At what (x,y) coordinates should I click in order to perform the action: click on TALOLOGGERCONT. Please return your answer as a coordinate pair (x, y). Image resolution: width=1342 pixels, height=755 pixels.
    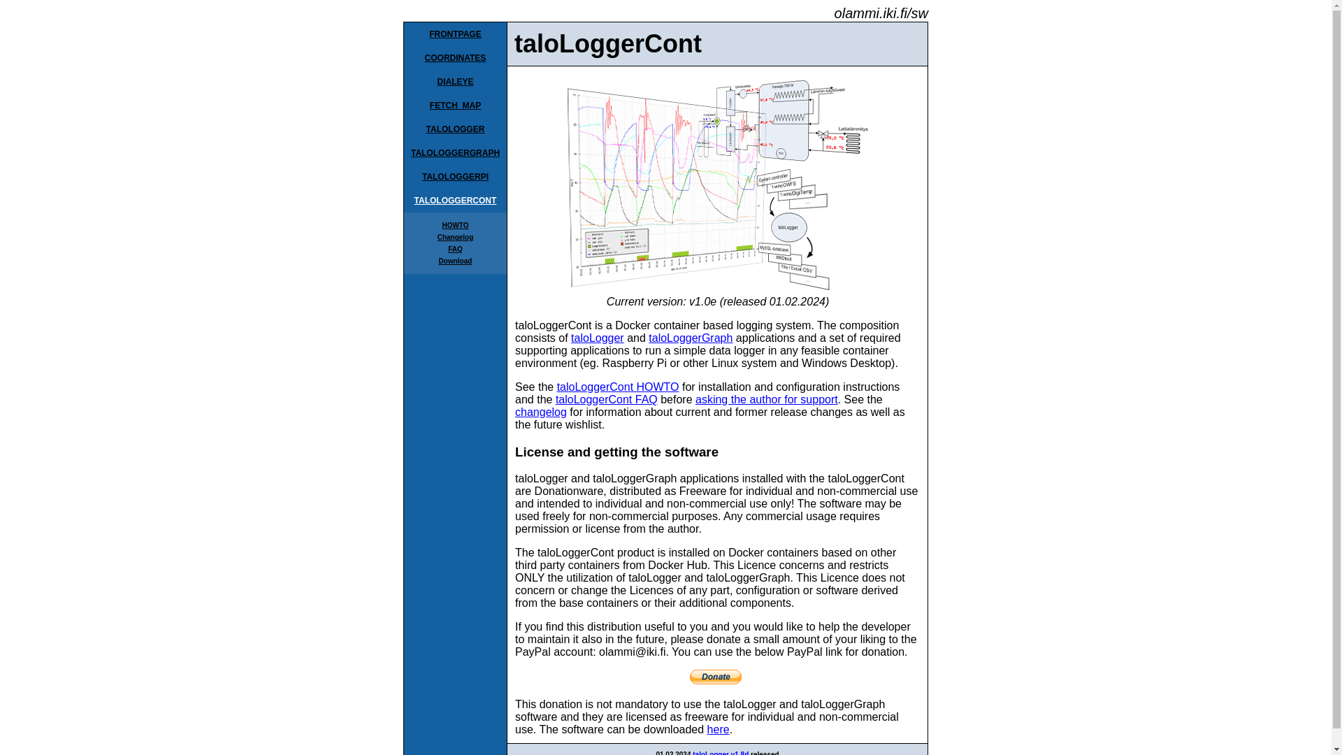
    Looking at the image, I should click on (456, 200).